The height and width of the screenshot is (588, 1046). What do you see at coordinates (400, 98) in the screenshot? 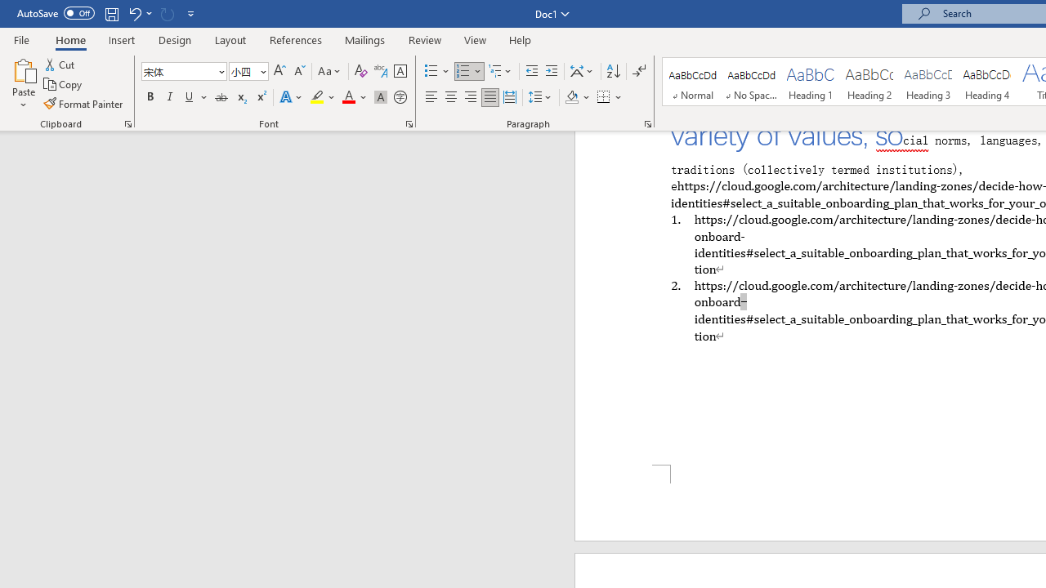
I see `Enclose Characters...` at bounding box center [400, 98].